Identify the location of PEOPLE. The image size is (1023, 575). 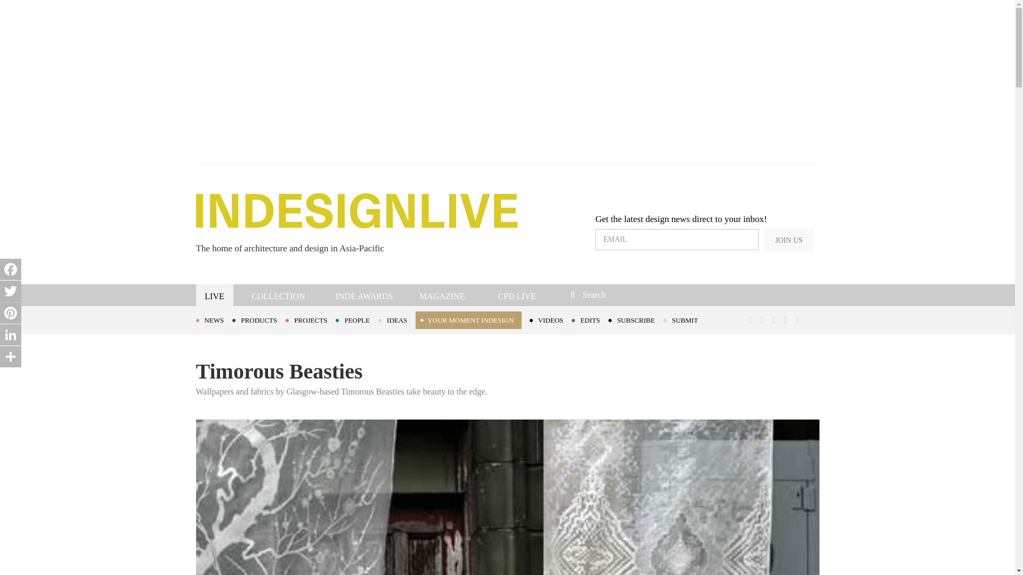
(357, 319).